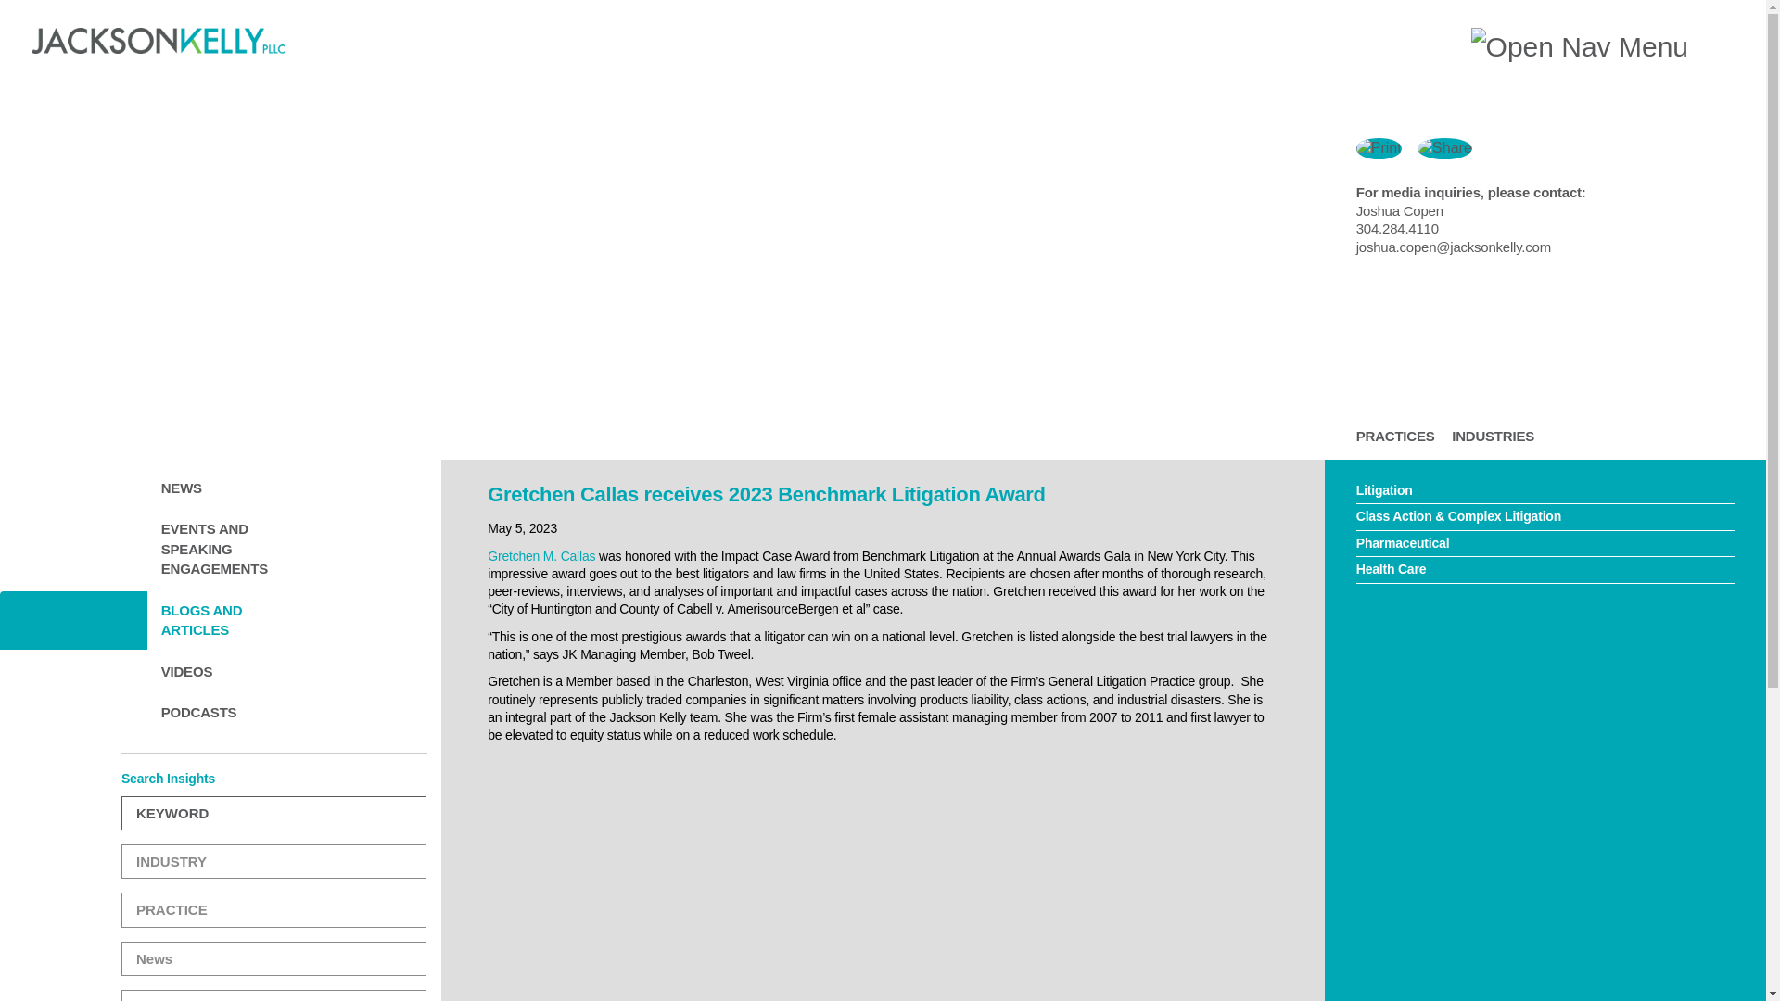 The image size is (1780, 1001). I want to click on Download PDF for Printing, so click(1385, 148).